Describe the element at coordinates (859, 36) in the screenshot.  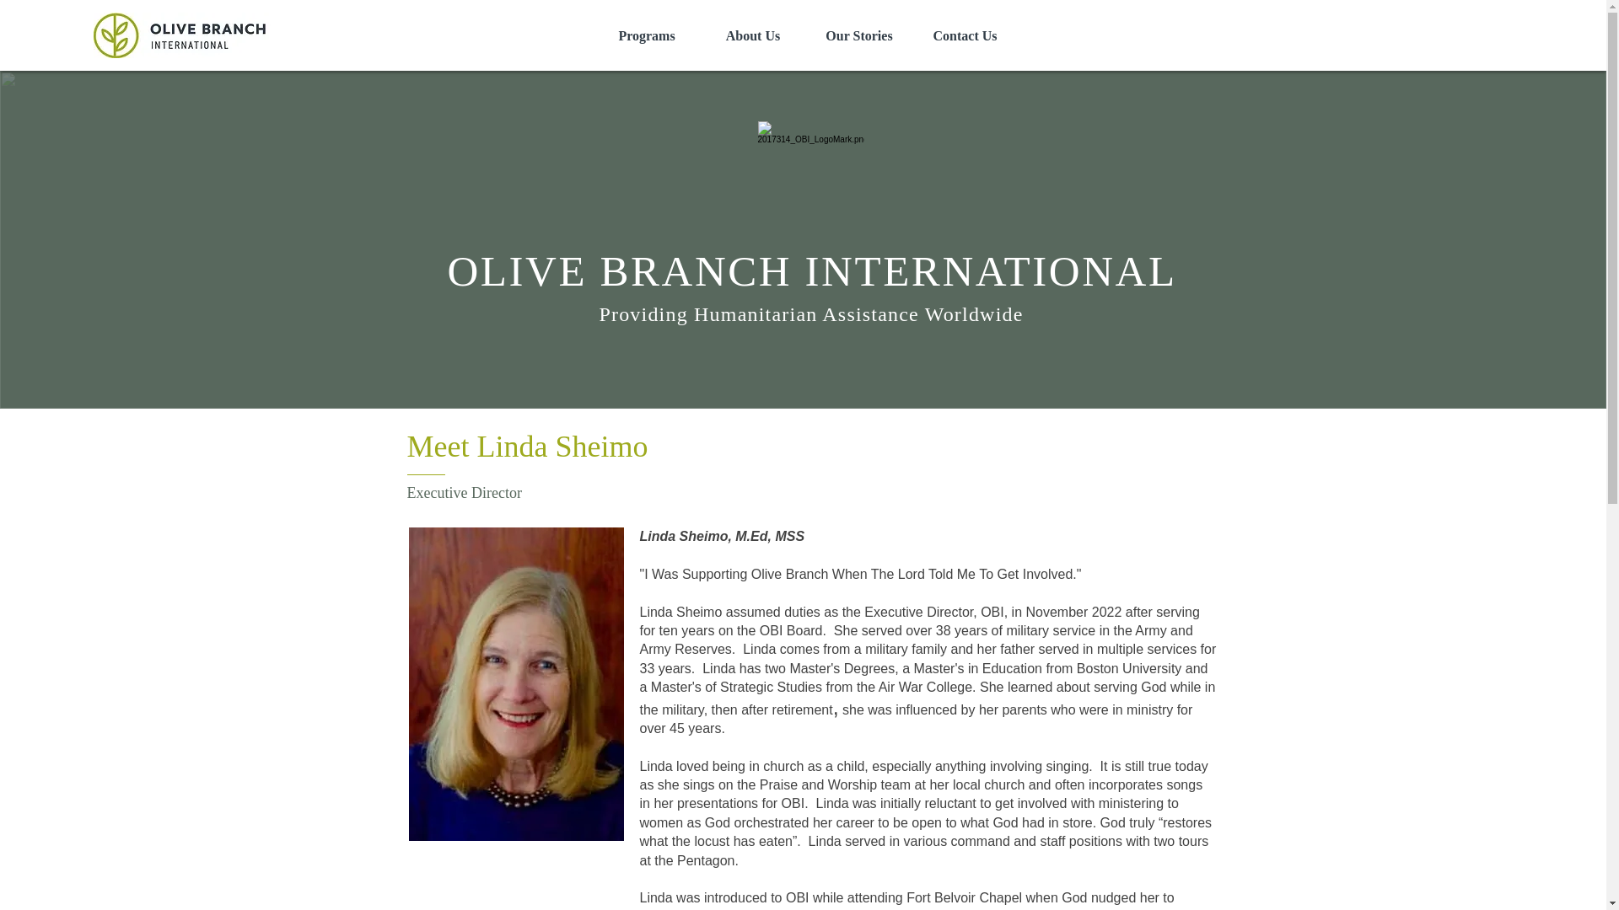
I see `Our Stories` at that location.